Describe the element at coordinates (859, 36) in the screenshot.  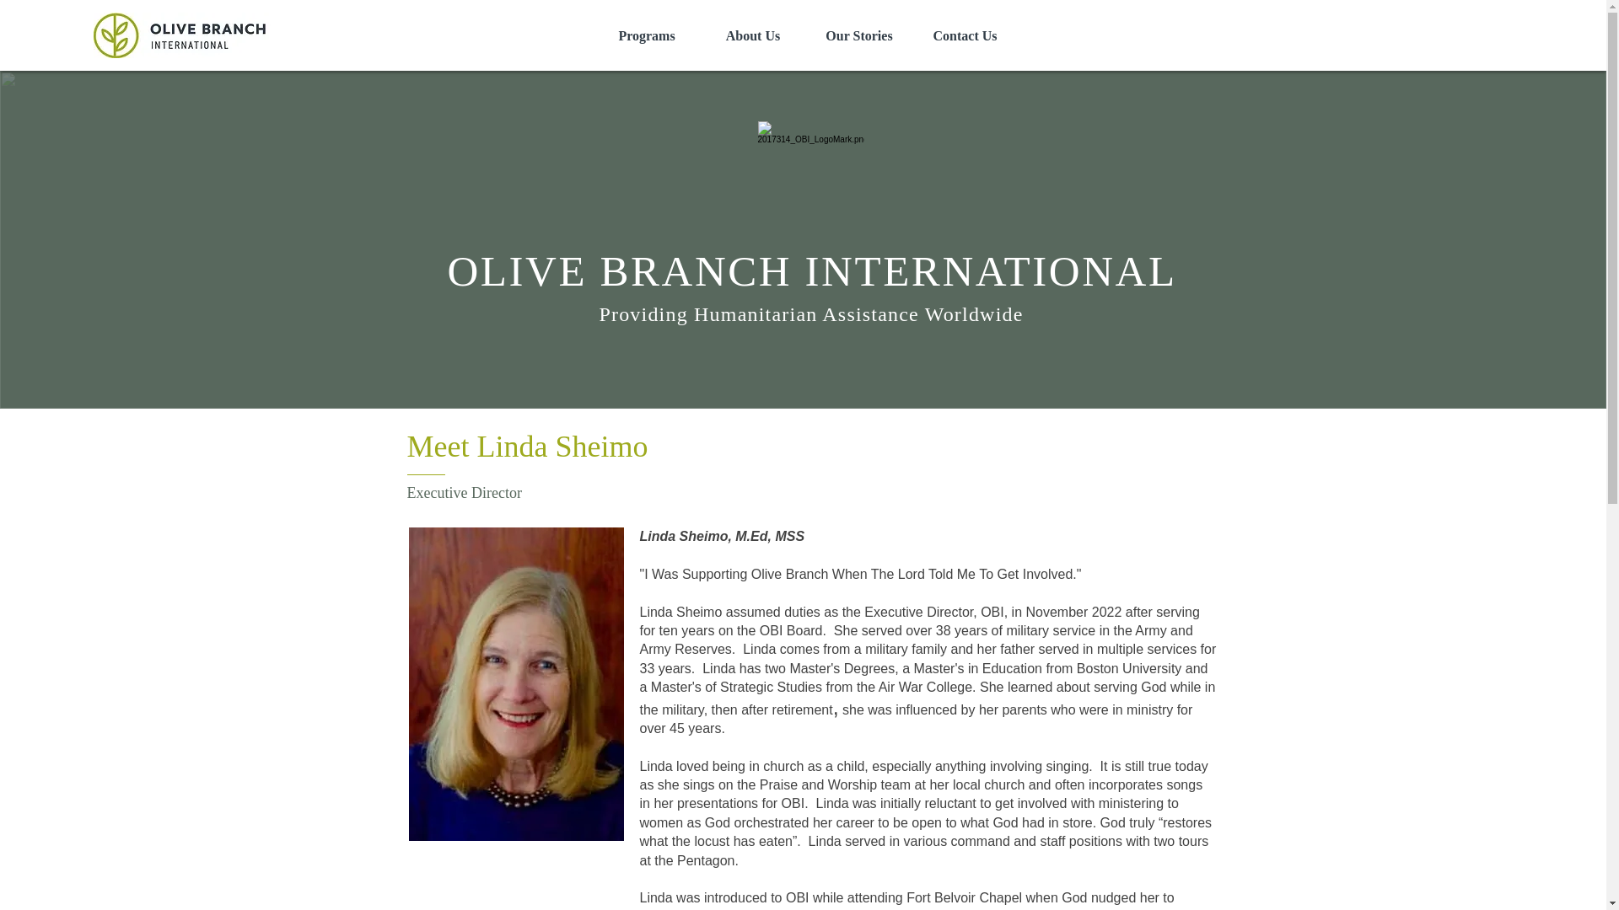
I see `Our Stories` at that location.